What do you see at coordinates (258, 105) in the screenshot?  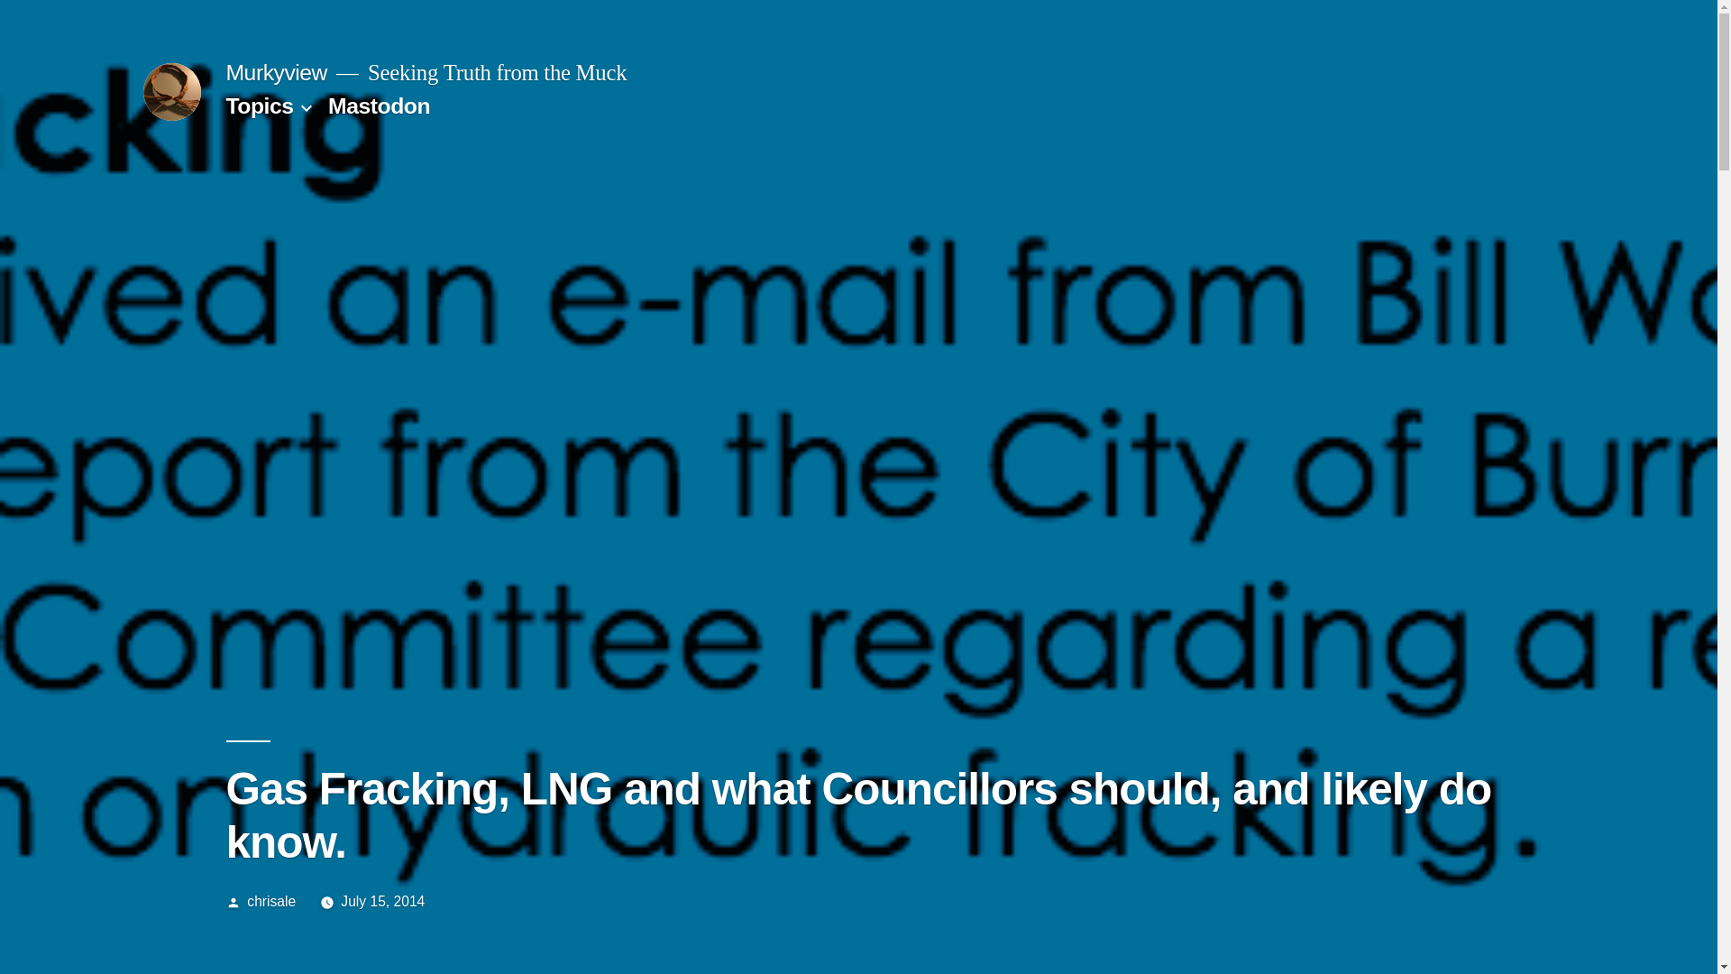 I see `Topics` at bounding box center [258, 105].